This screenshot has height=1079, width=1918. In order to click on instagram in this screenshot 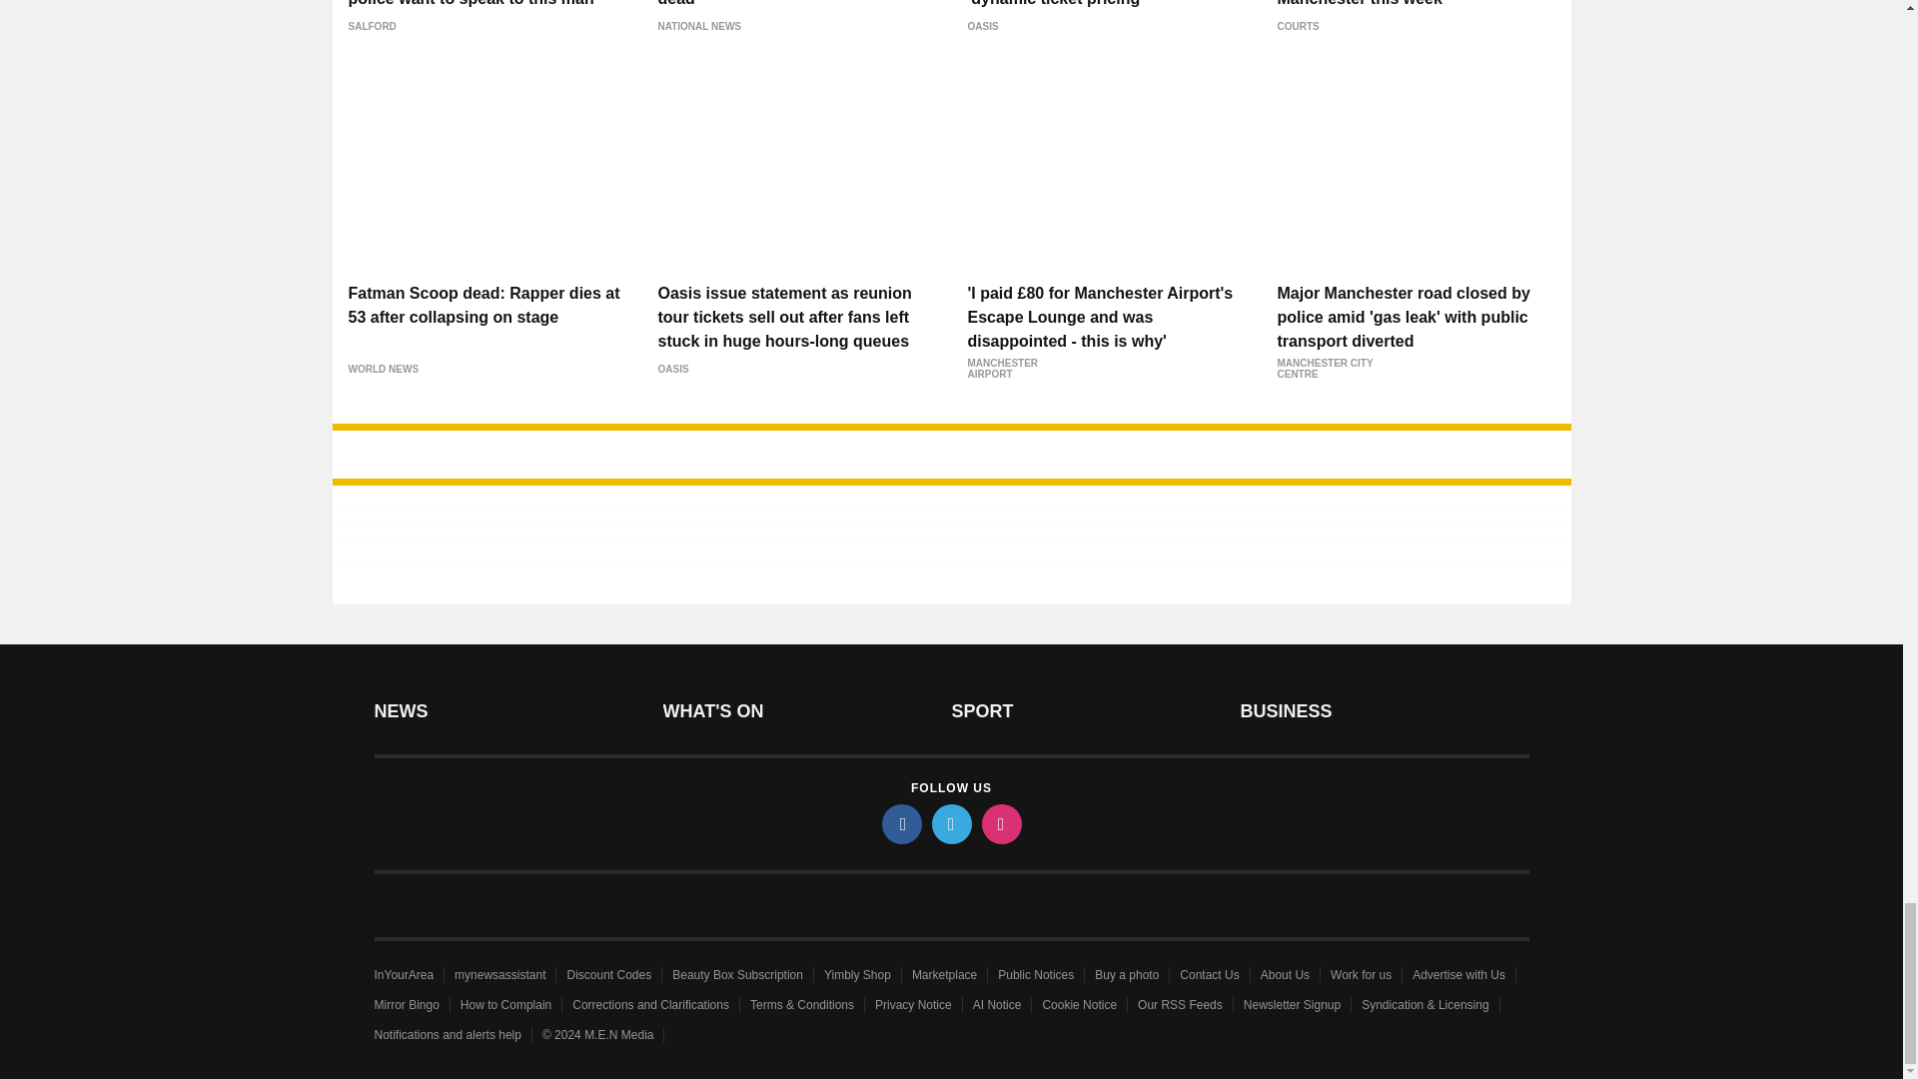, I will do `click(1000, 823)`.